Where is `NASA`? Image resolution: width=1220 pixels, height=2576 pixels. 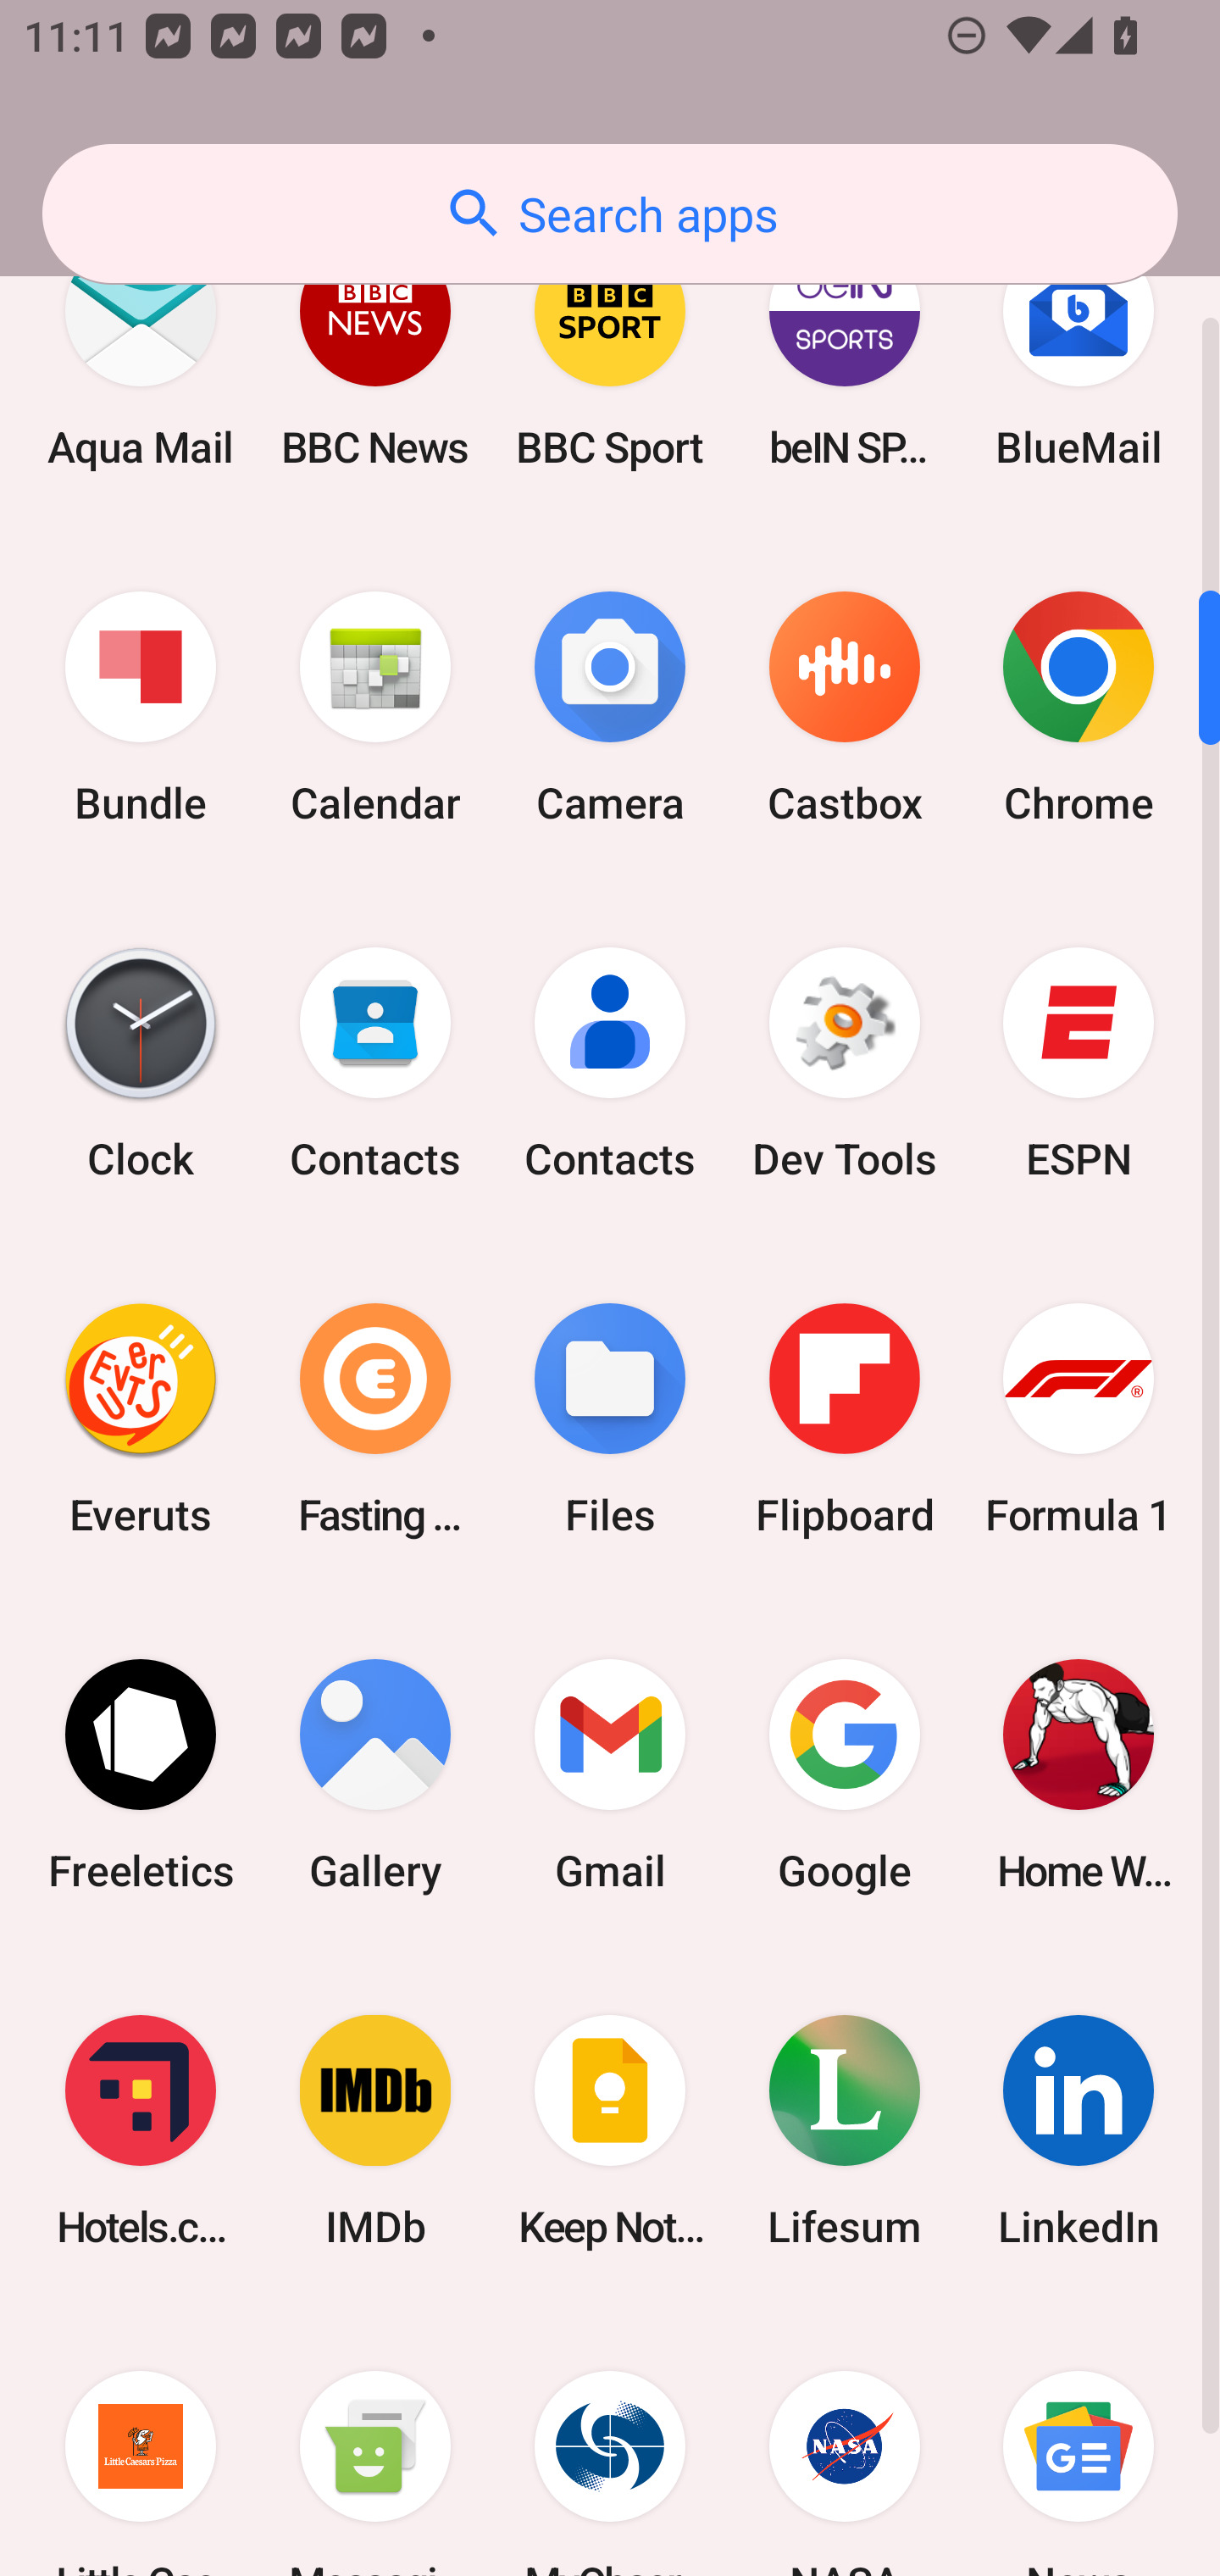
NASA is located at coordinates (844, 2442).